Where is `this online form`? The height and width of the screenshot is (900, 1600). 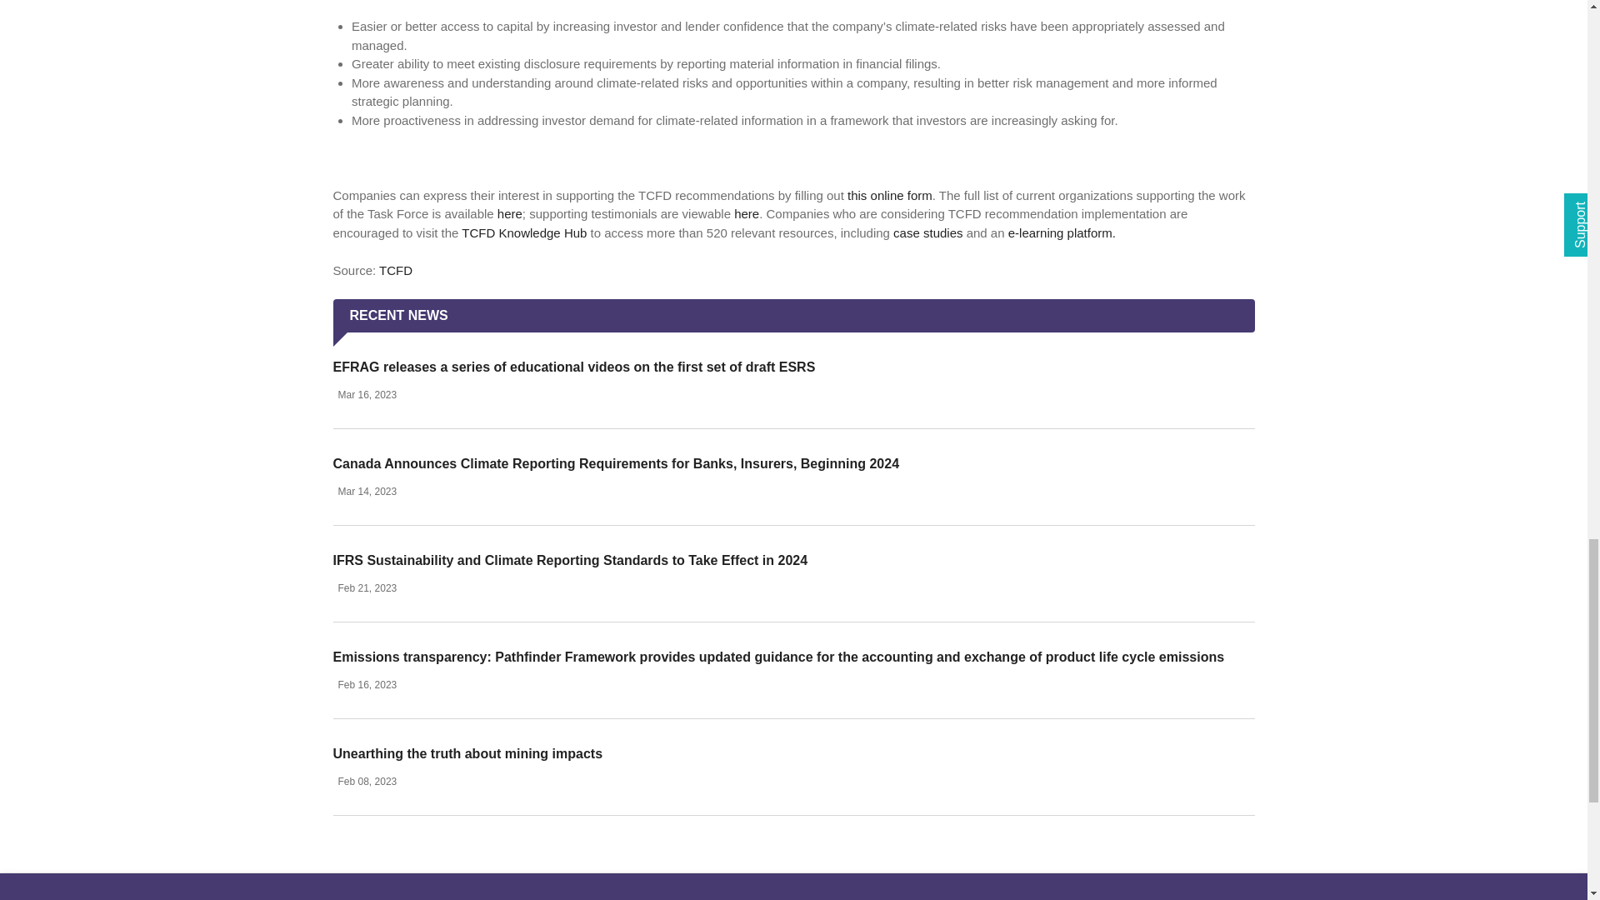
this online form is located at coordinates (890, 195).